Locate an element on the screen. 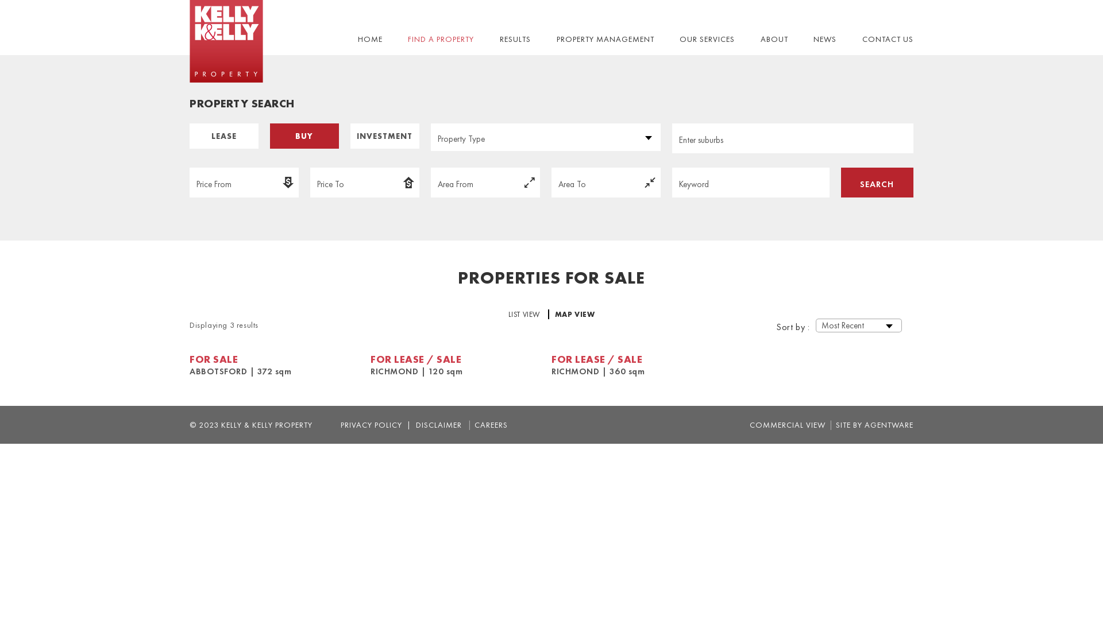 The image size is (1103, 620). RESULTS is located at coordinates (515, 39).